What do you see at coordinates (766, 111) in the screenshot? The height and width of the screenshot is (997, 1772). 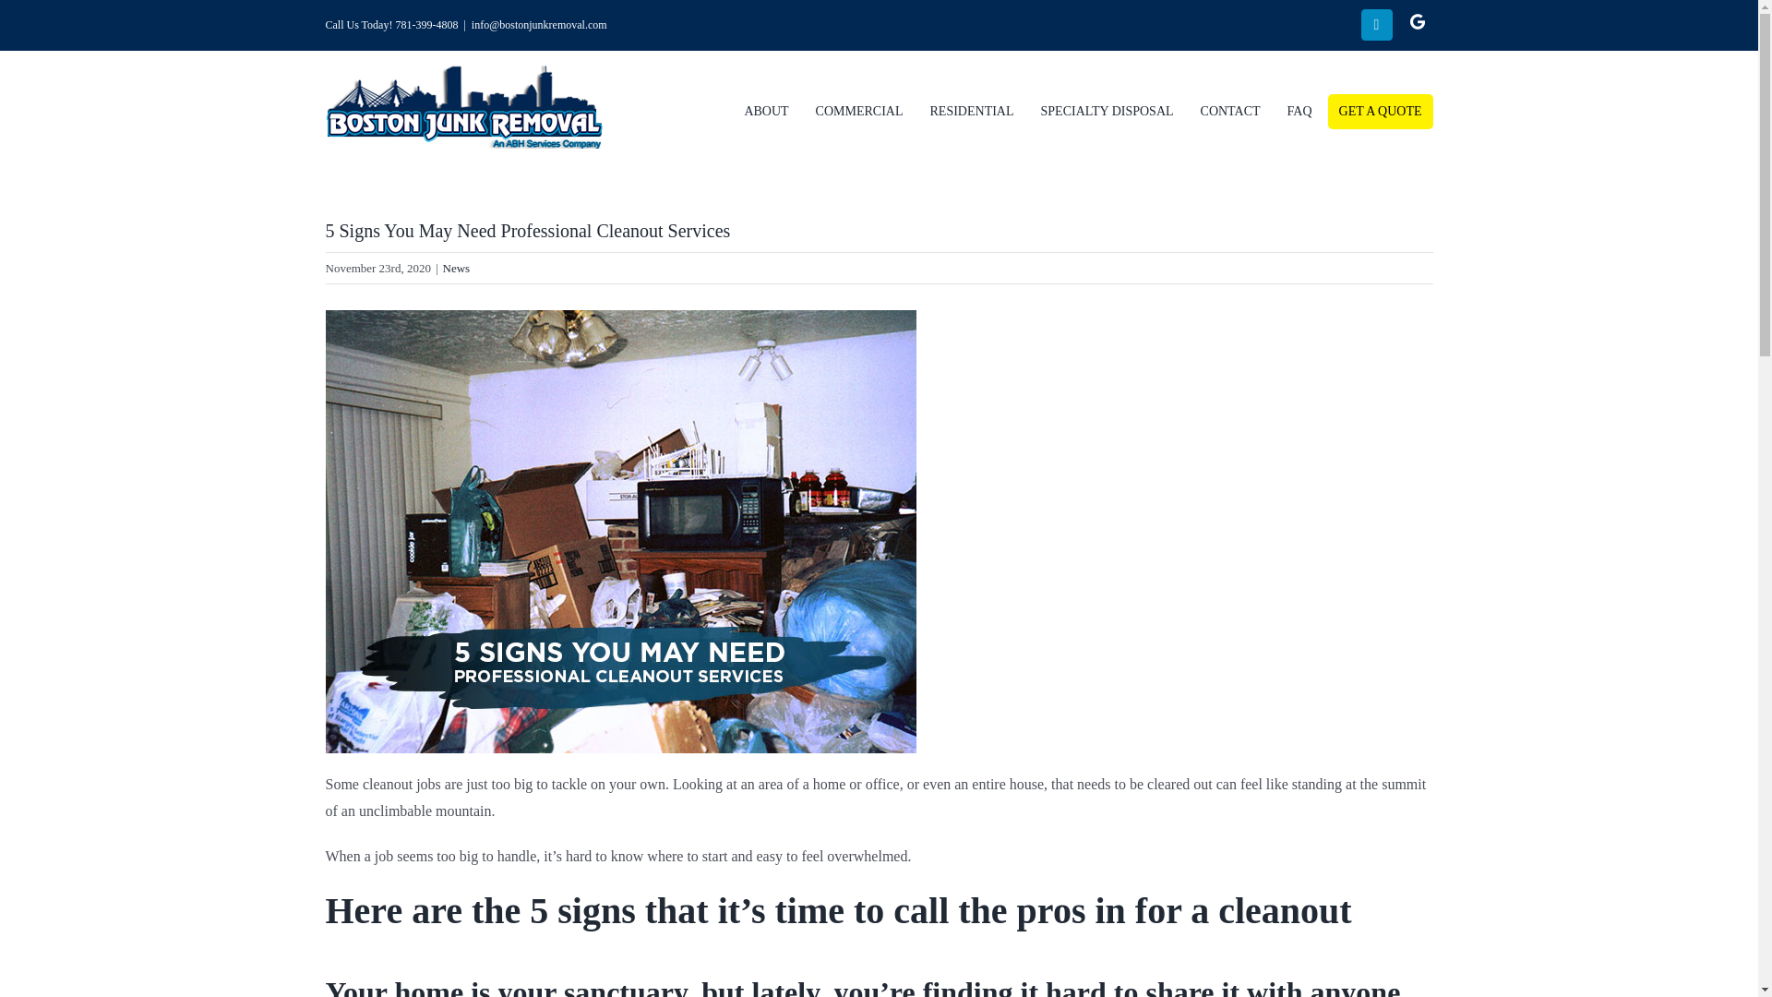 I see `ABOUT` at bounding box center [766, 111].